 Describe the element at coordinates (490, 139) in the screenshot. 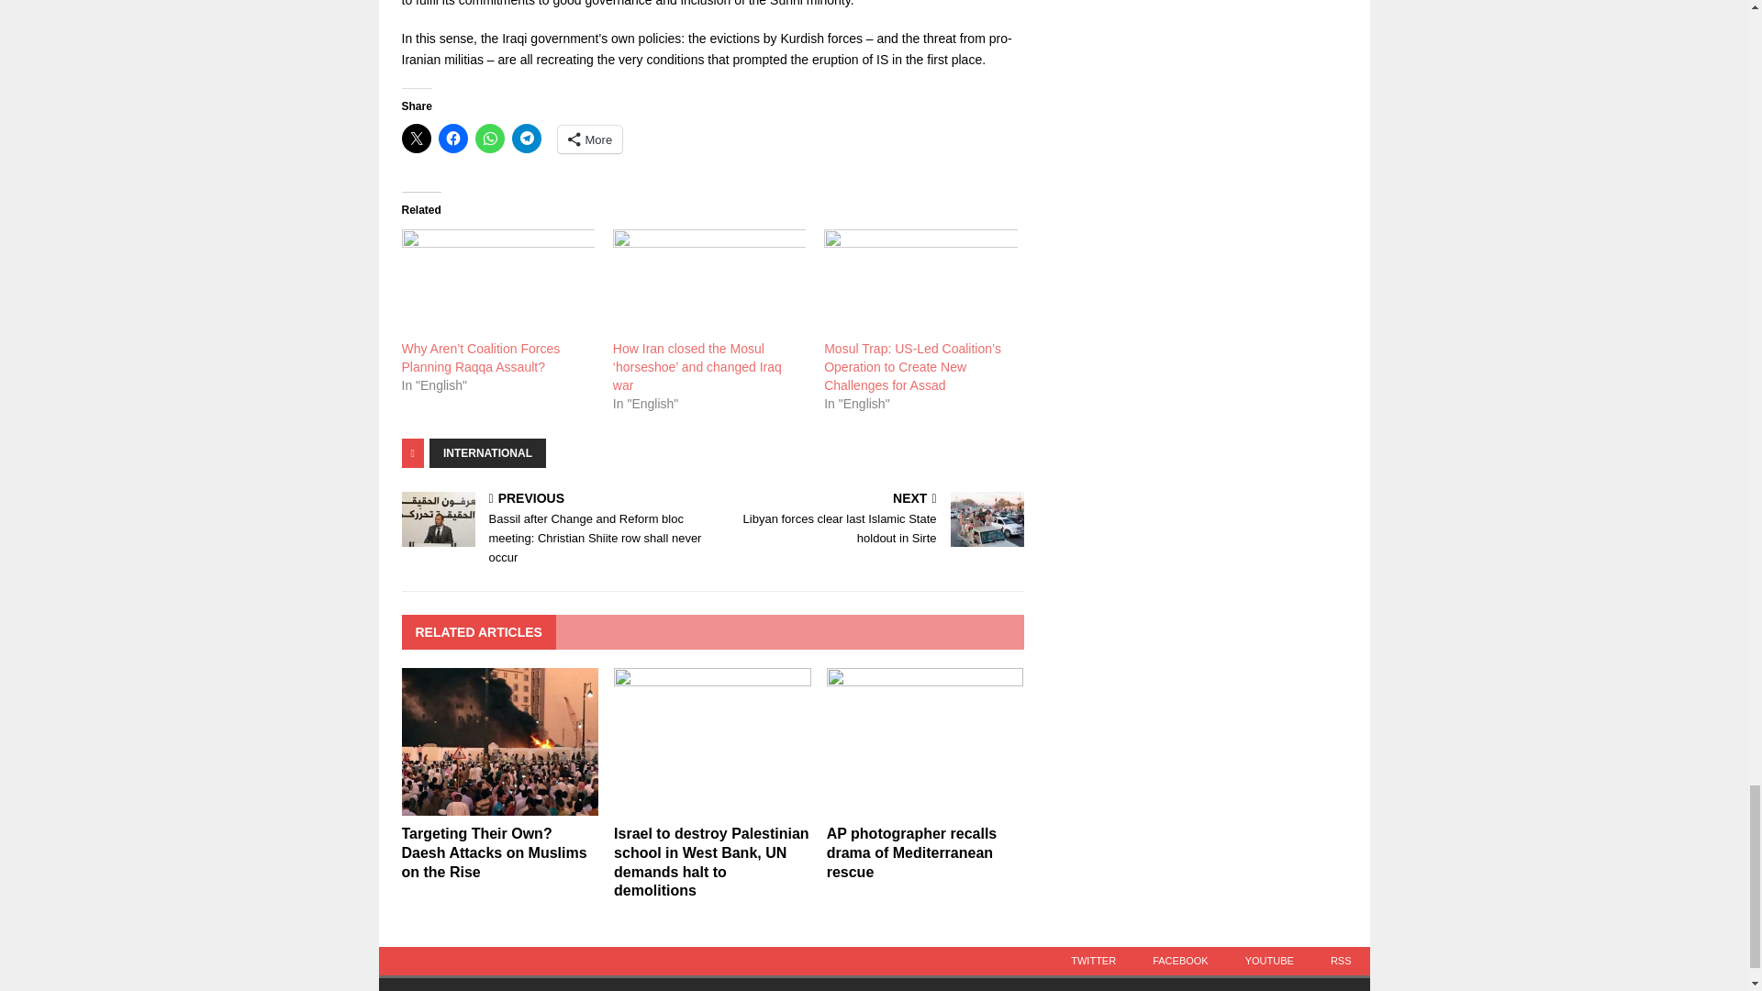

I see `Click to share on WhatsApp` at that location.